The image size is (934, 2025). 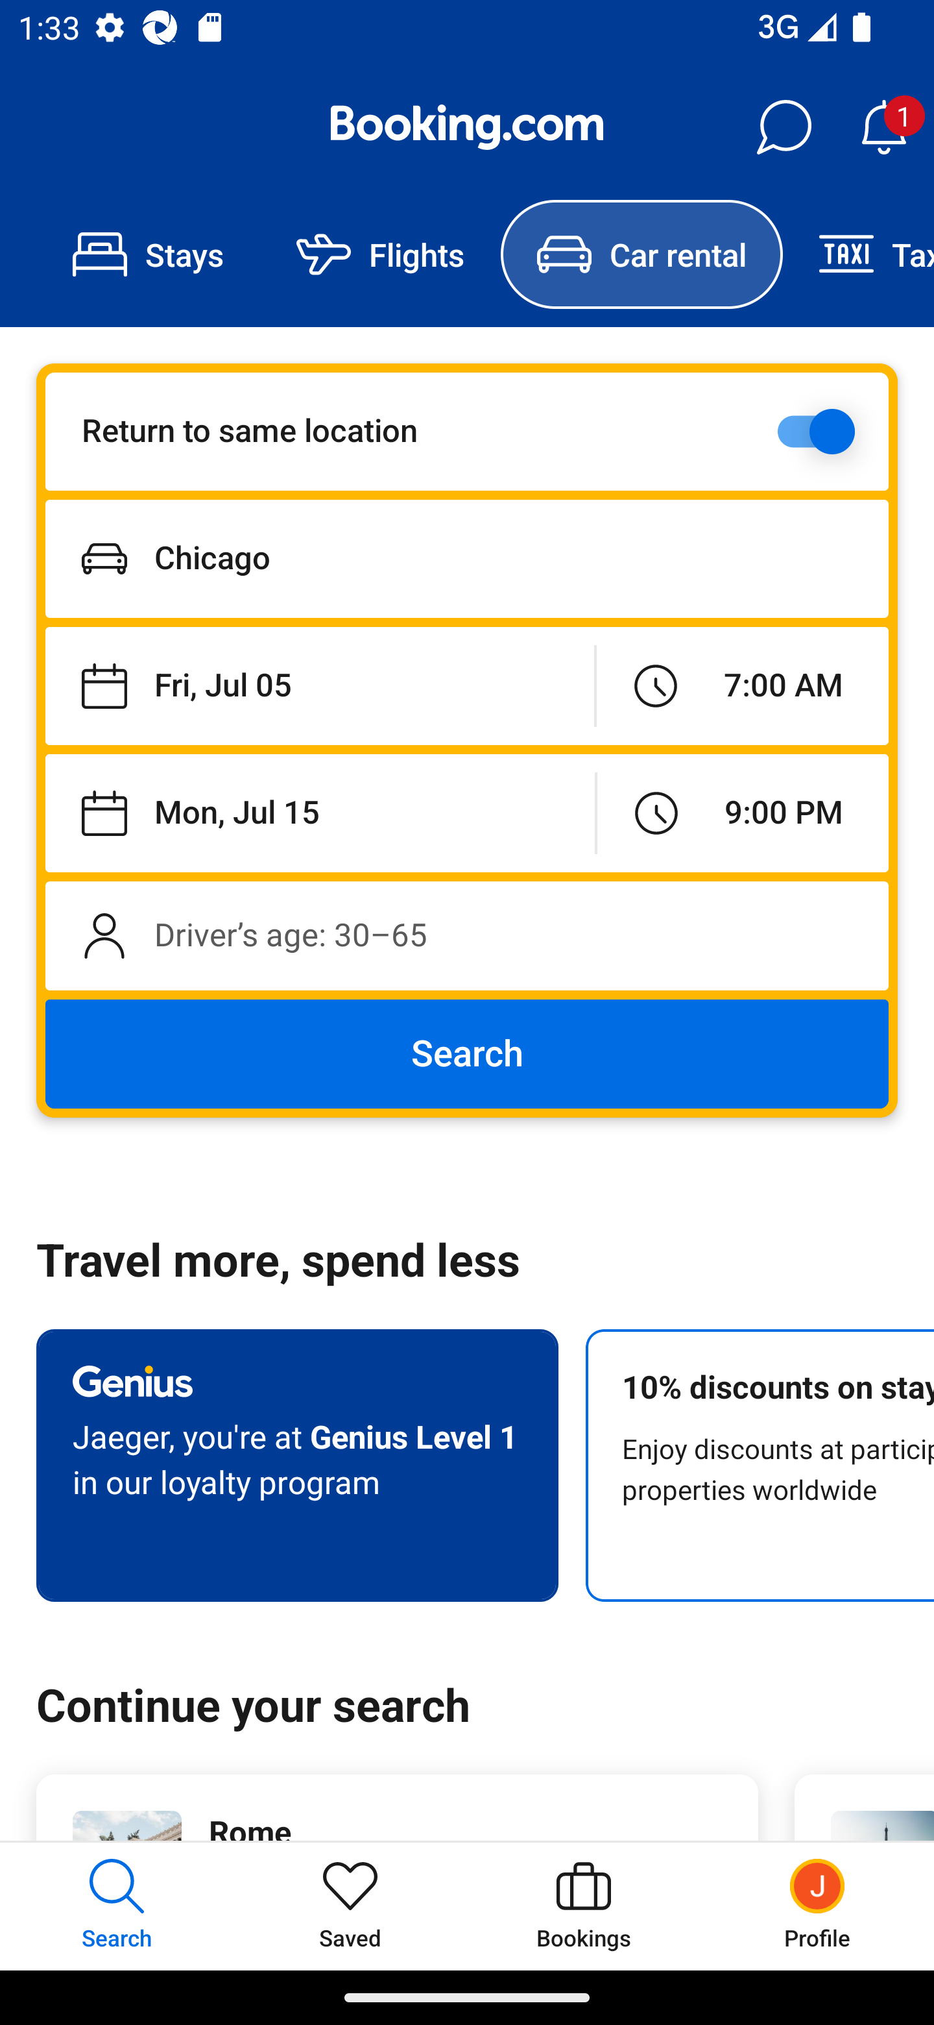 I want to click on Enter the driver's age, so click(x=467, y=935).